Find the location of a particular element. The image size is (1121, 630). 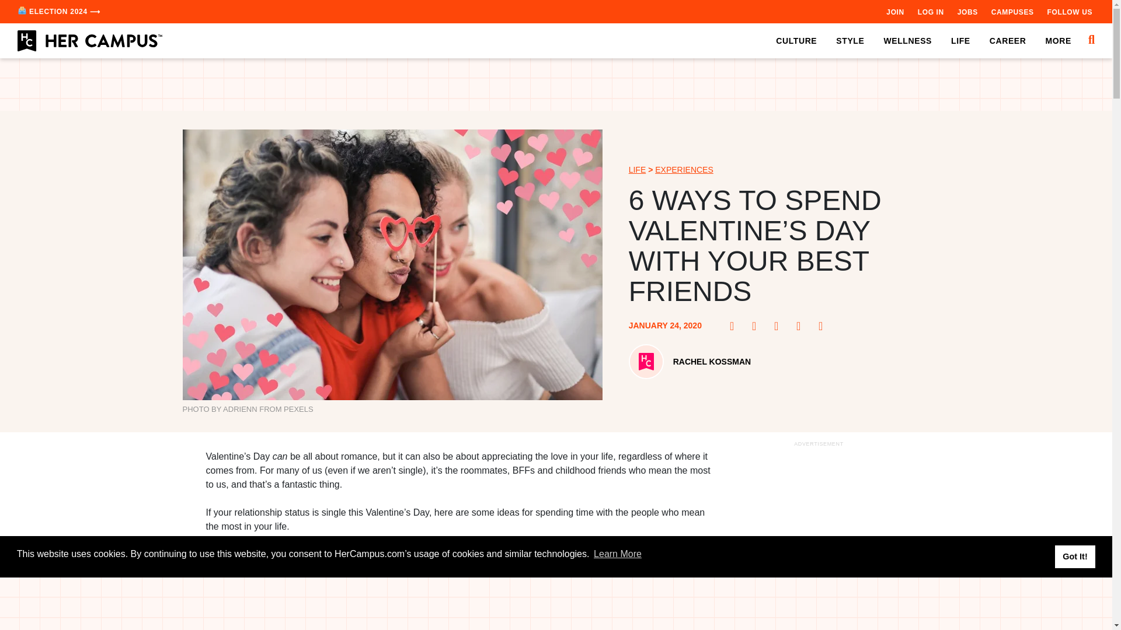

Twitter is located at coordinates (780, 325).